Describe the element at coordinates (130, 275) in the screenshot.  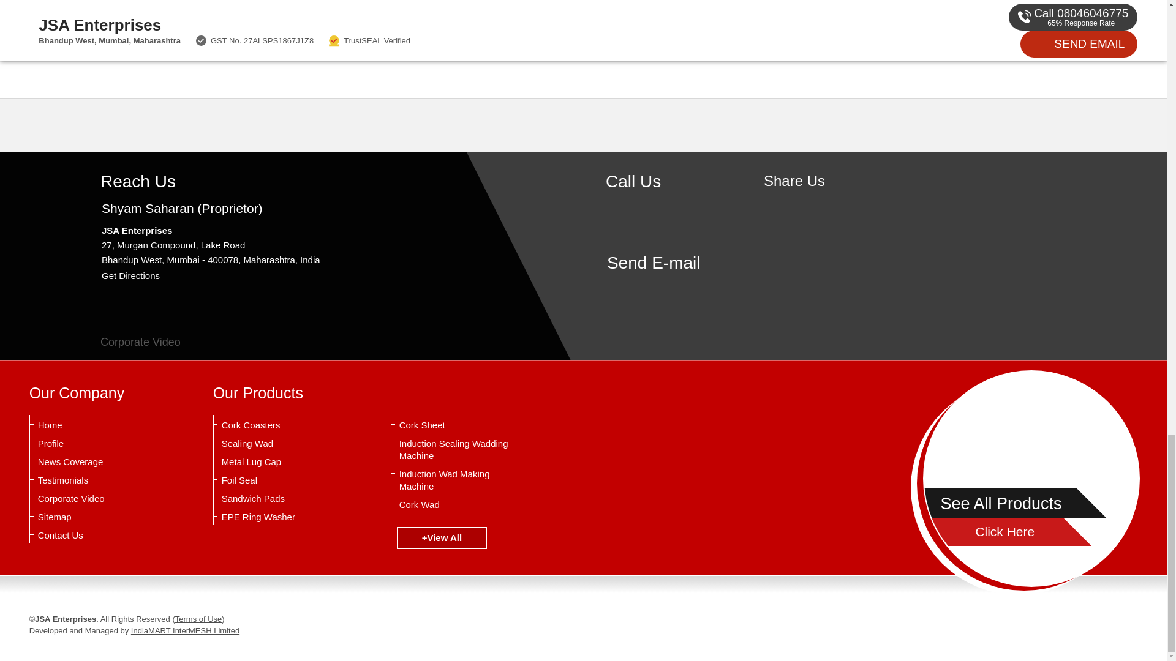
I see `Get Directions` at that location.